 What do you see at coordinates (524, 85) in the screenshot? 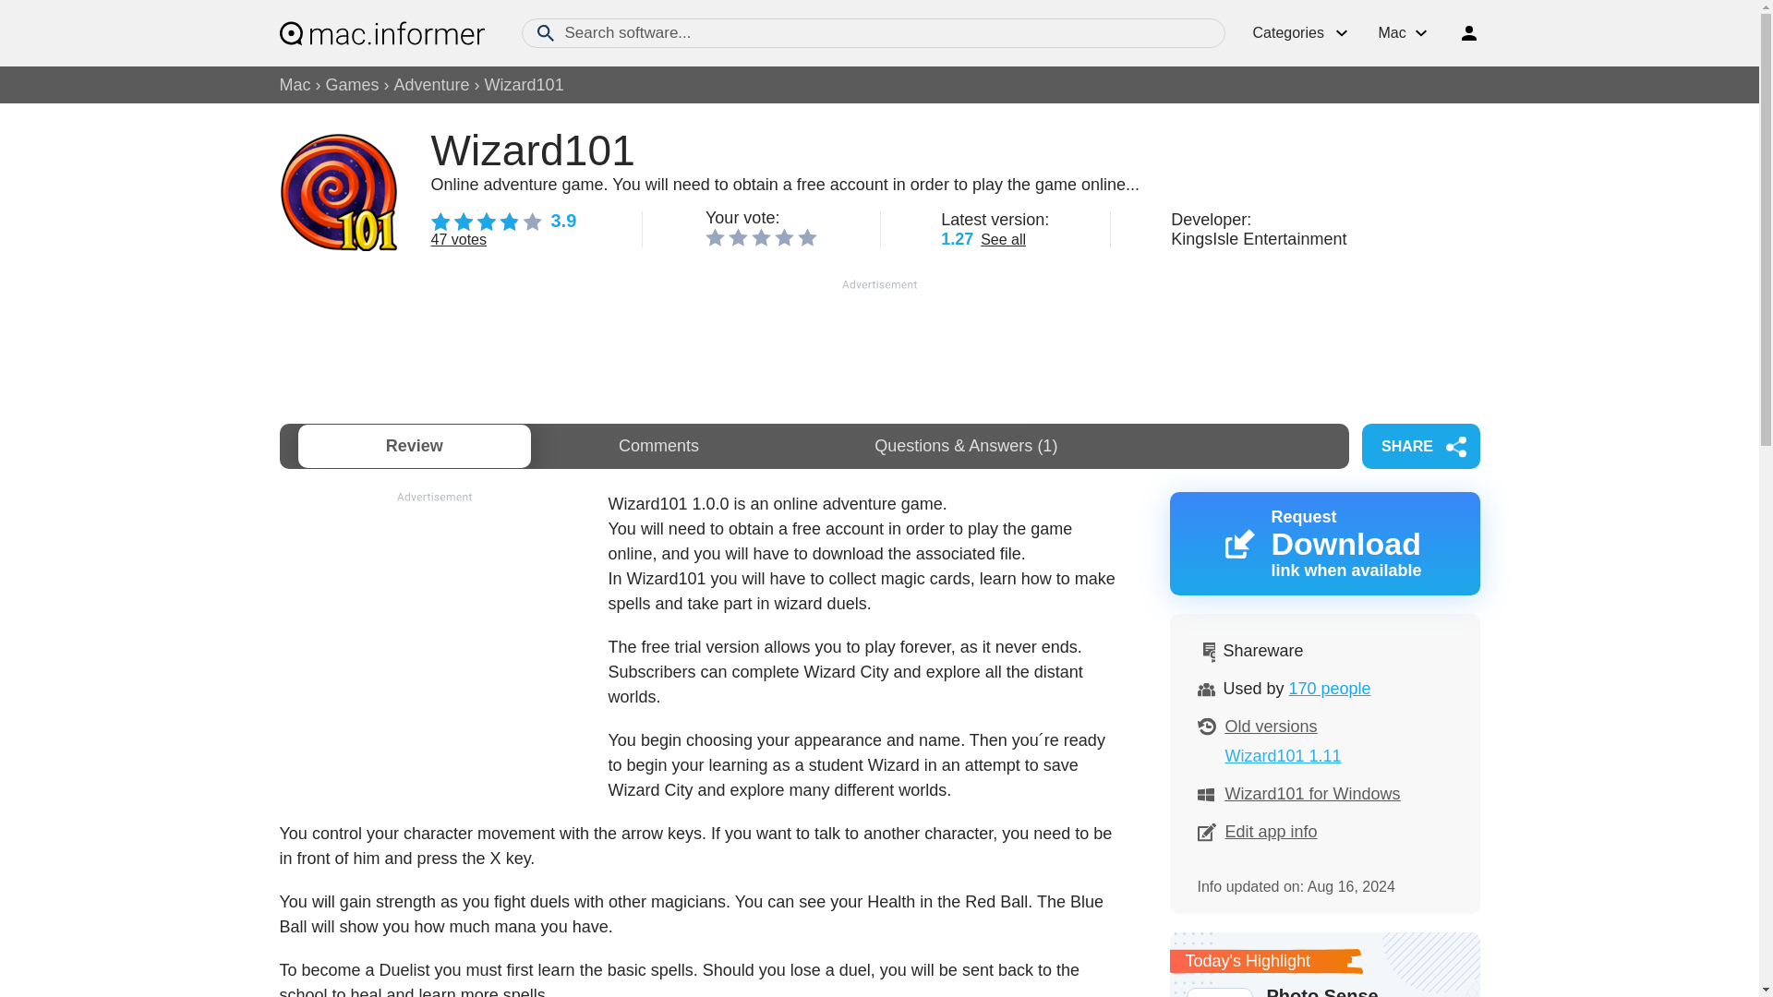
I see `Wizard101` at bounding box center [524, 85].